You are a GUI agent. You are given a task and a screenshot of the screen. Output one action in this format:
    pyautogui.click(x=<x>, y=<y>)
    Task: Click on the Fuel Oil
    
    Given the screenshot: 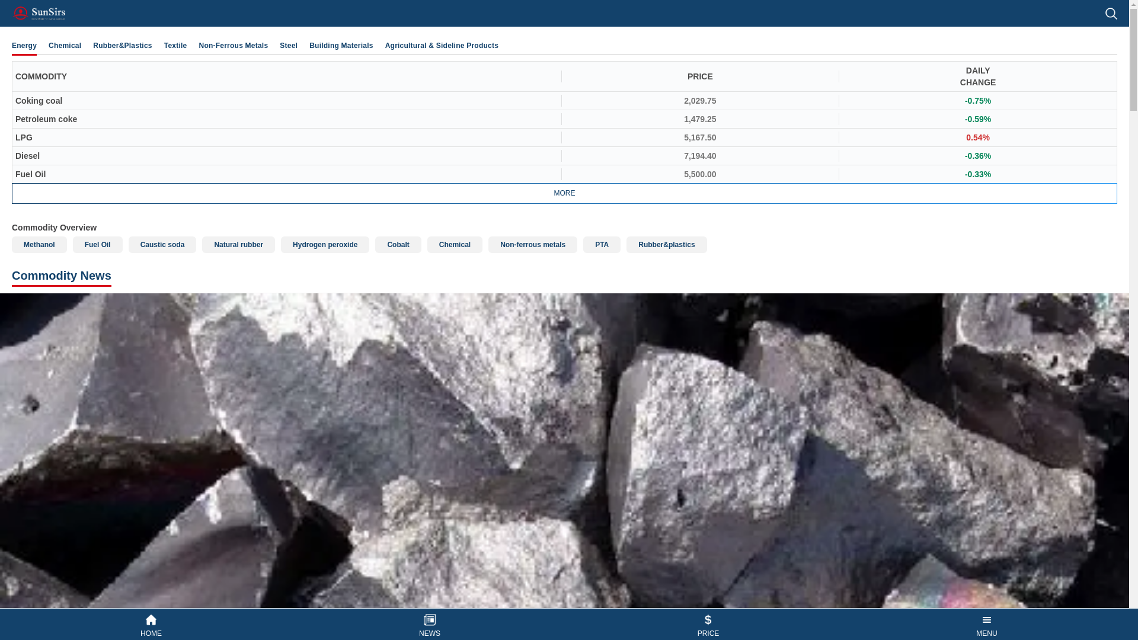 What is the action you would take?
    pyautogui.click(x=97, y=244)
    